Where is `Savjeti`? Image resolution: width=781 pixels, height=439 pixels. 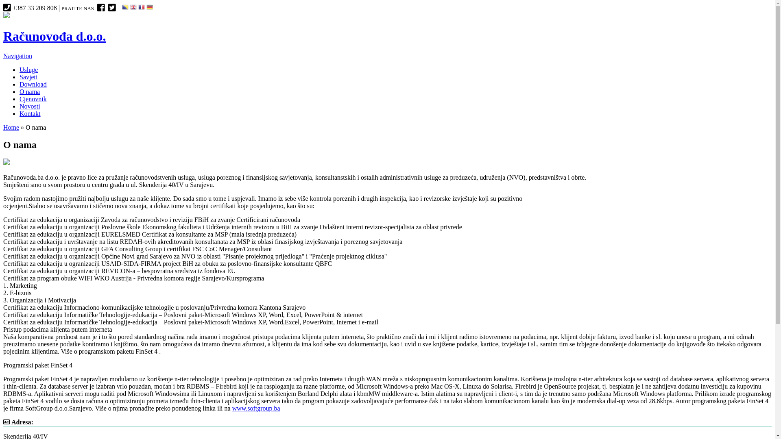 Savjeti is located at coordinates (28, 77).